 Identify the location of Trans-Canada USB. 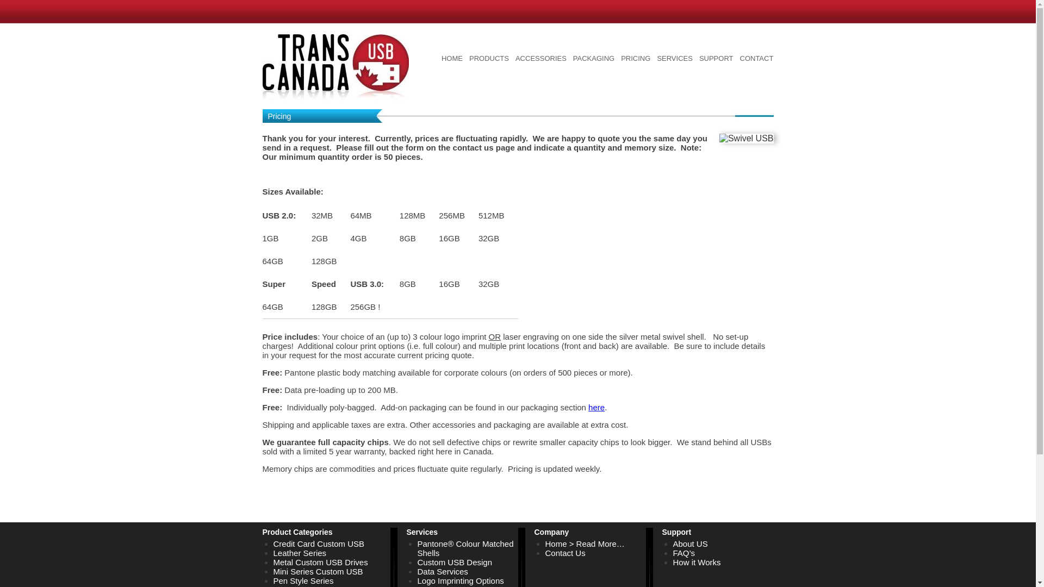
(335, 80).